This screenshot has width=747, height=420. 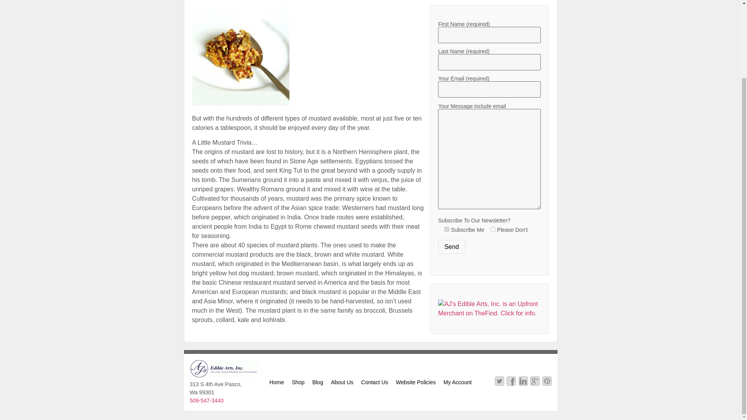 What do you see at coordinates (489, 313) in the screenshot?
I see `TheFind Upfront` at bounding box center [489, 313].